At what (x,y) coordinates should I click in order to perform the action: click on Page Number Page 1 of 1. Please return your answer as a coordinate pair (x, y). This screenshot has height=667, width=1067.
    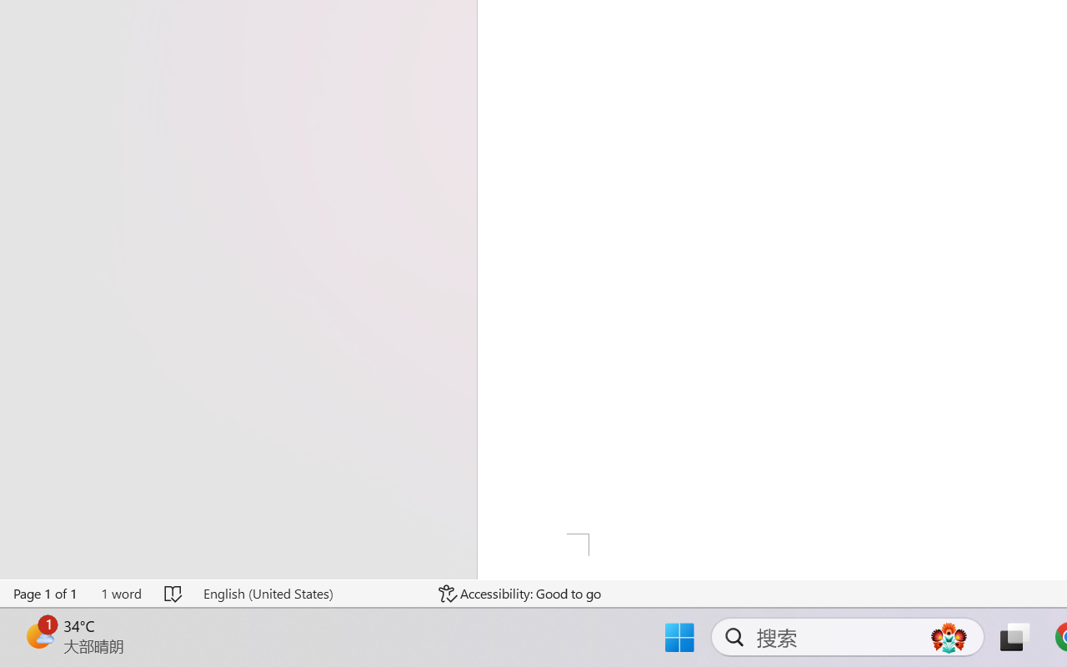
    Looking at the image, I should click on (46, 594).